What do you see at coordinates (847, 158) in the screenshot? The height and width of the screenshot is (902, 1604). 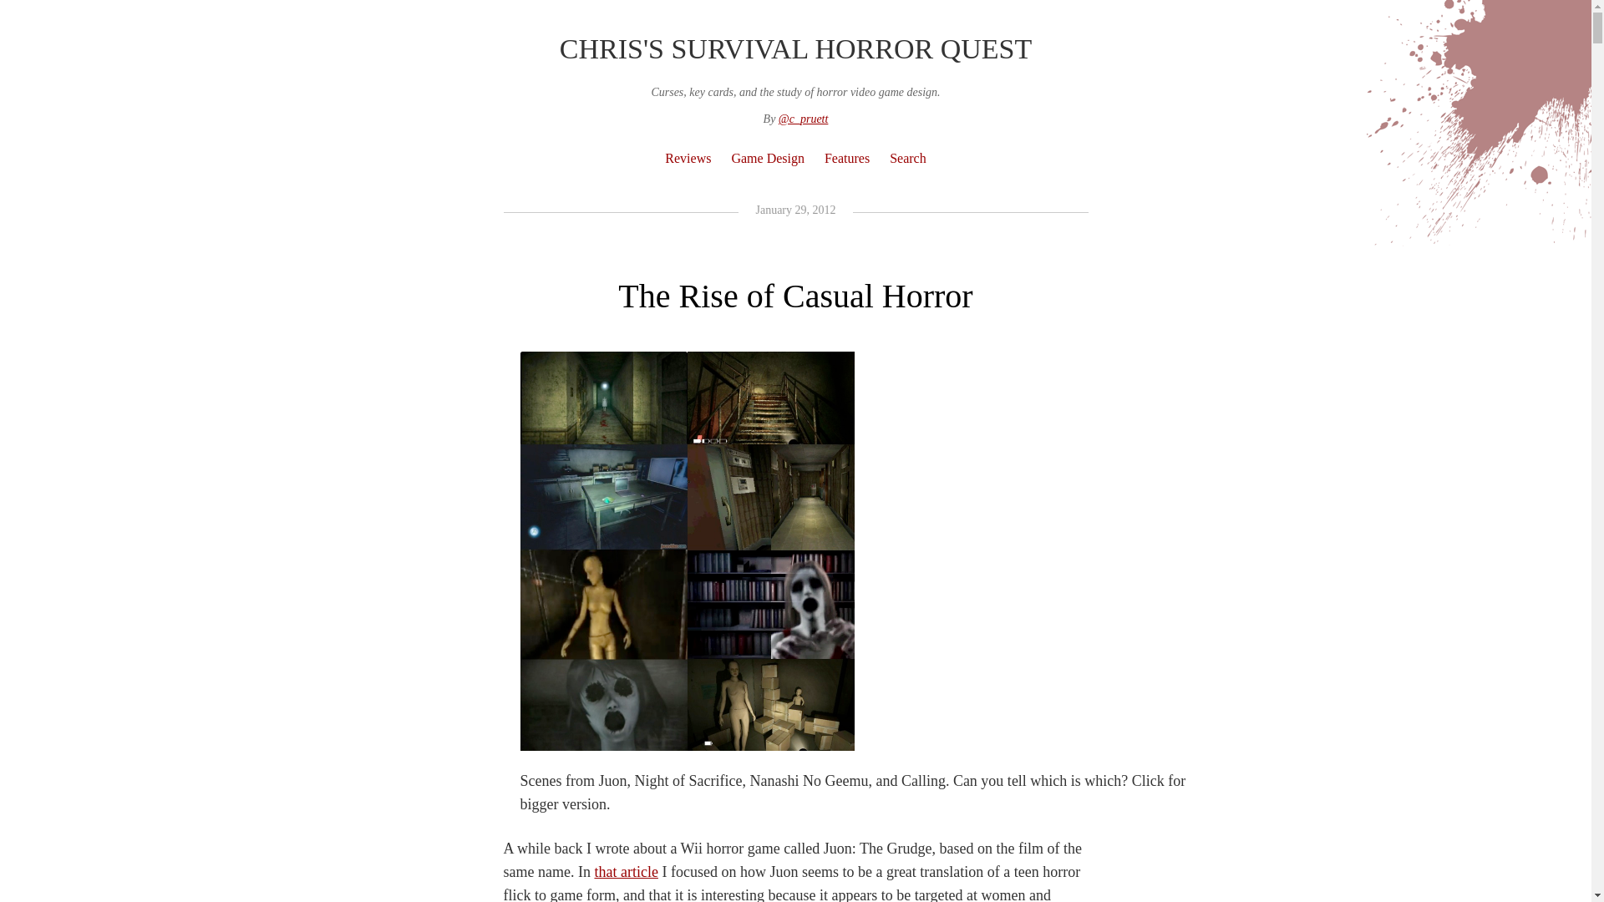 I see `Features` at bounding box center [847, 158].